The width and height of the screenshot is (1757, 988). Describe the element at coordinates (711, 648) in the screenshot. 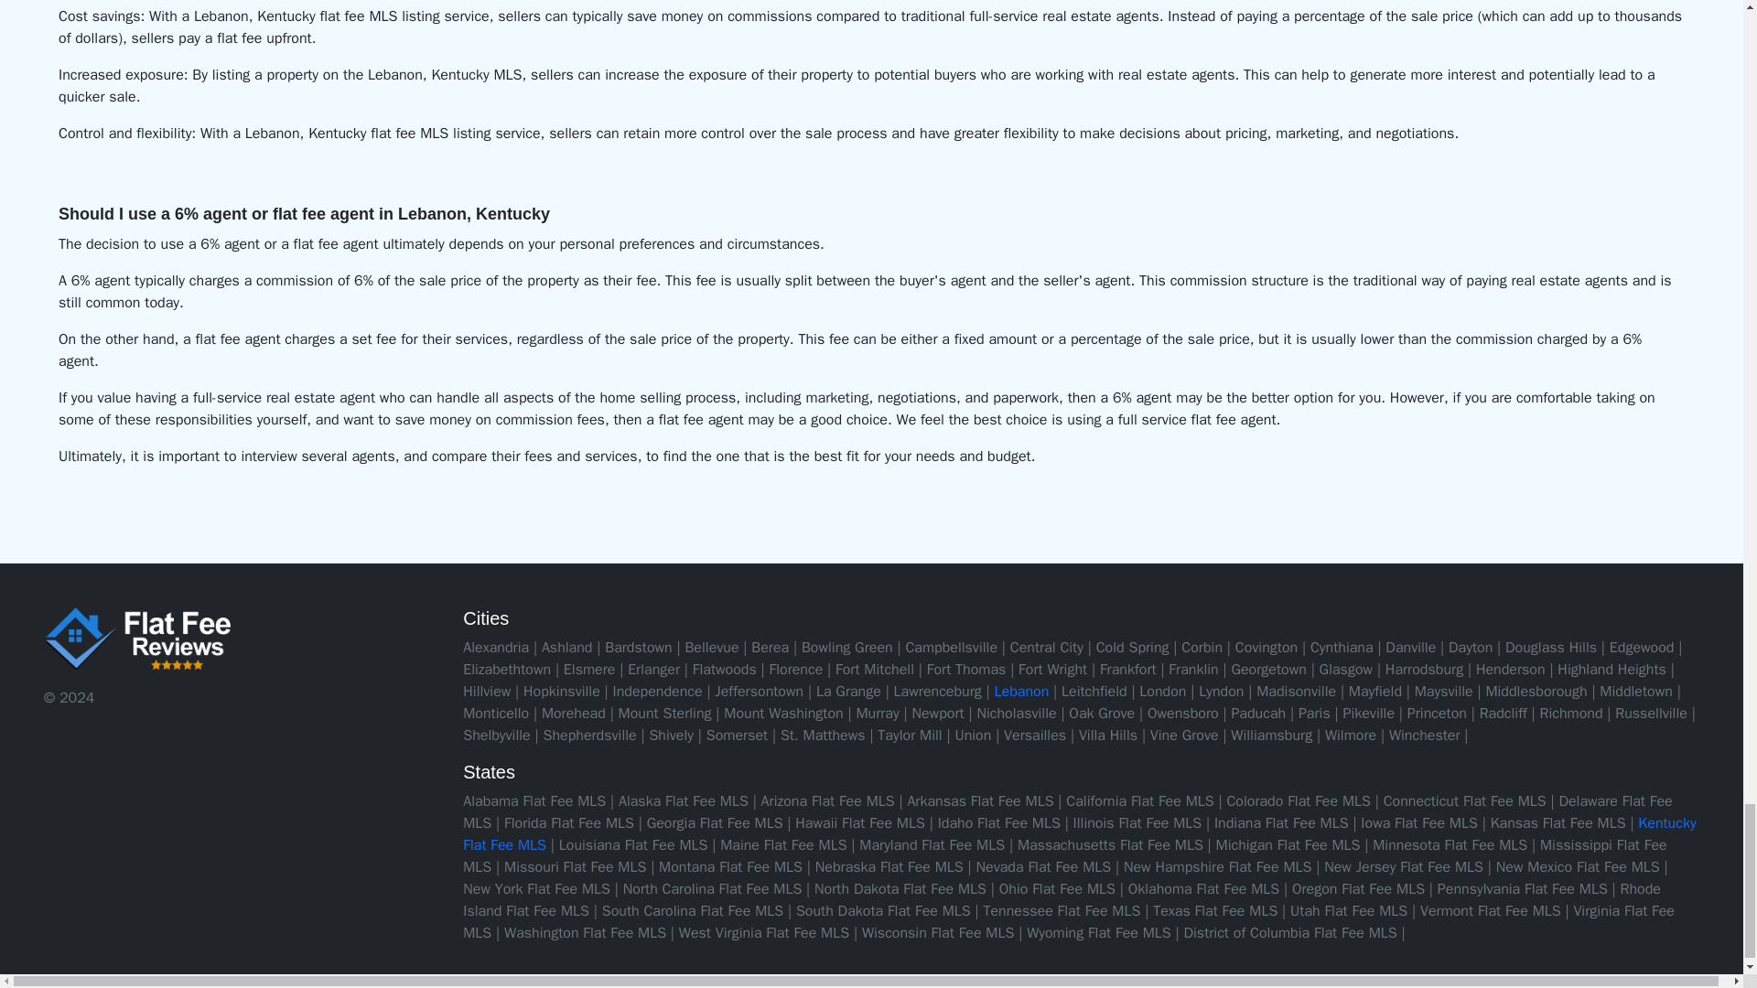

I see `Bellevue` at that location.